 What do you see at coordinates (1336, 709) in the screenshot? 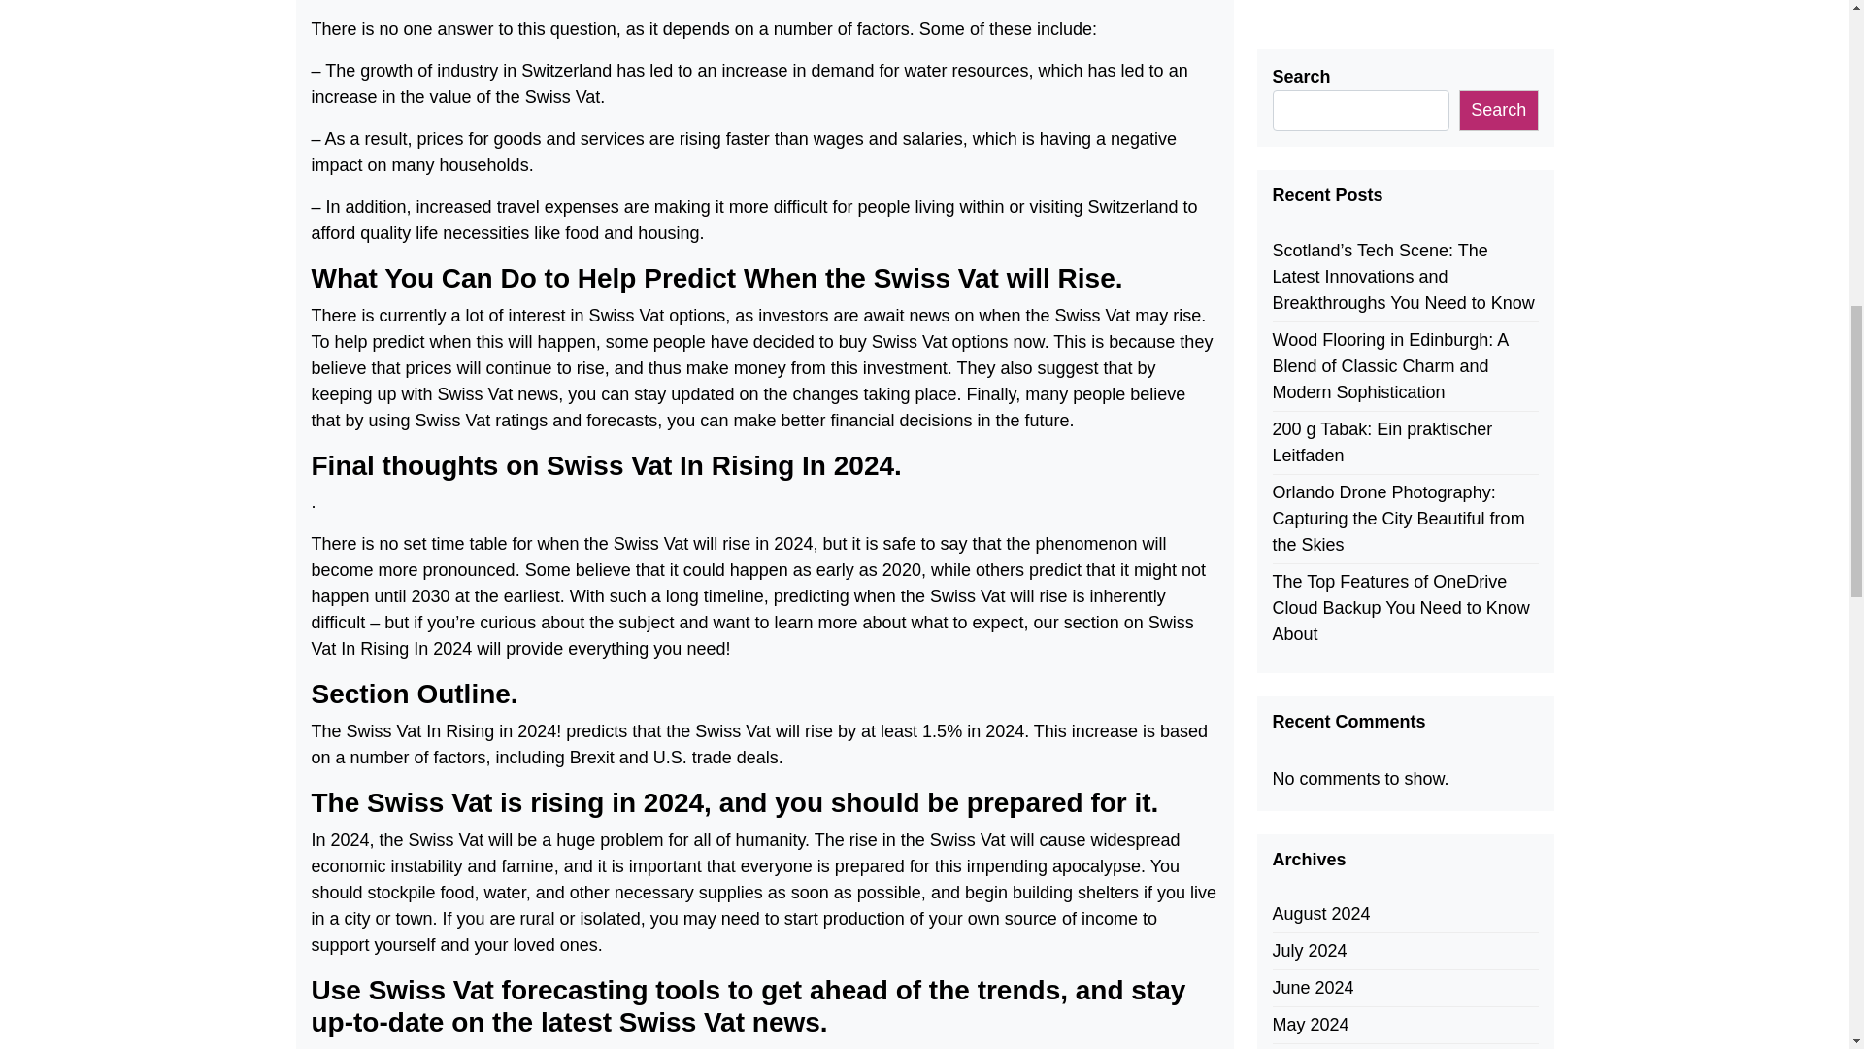
I see `September 2023` at bounding box center [1336, 709].